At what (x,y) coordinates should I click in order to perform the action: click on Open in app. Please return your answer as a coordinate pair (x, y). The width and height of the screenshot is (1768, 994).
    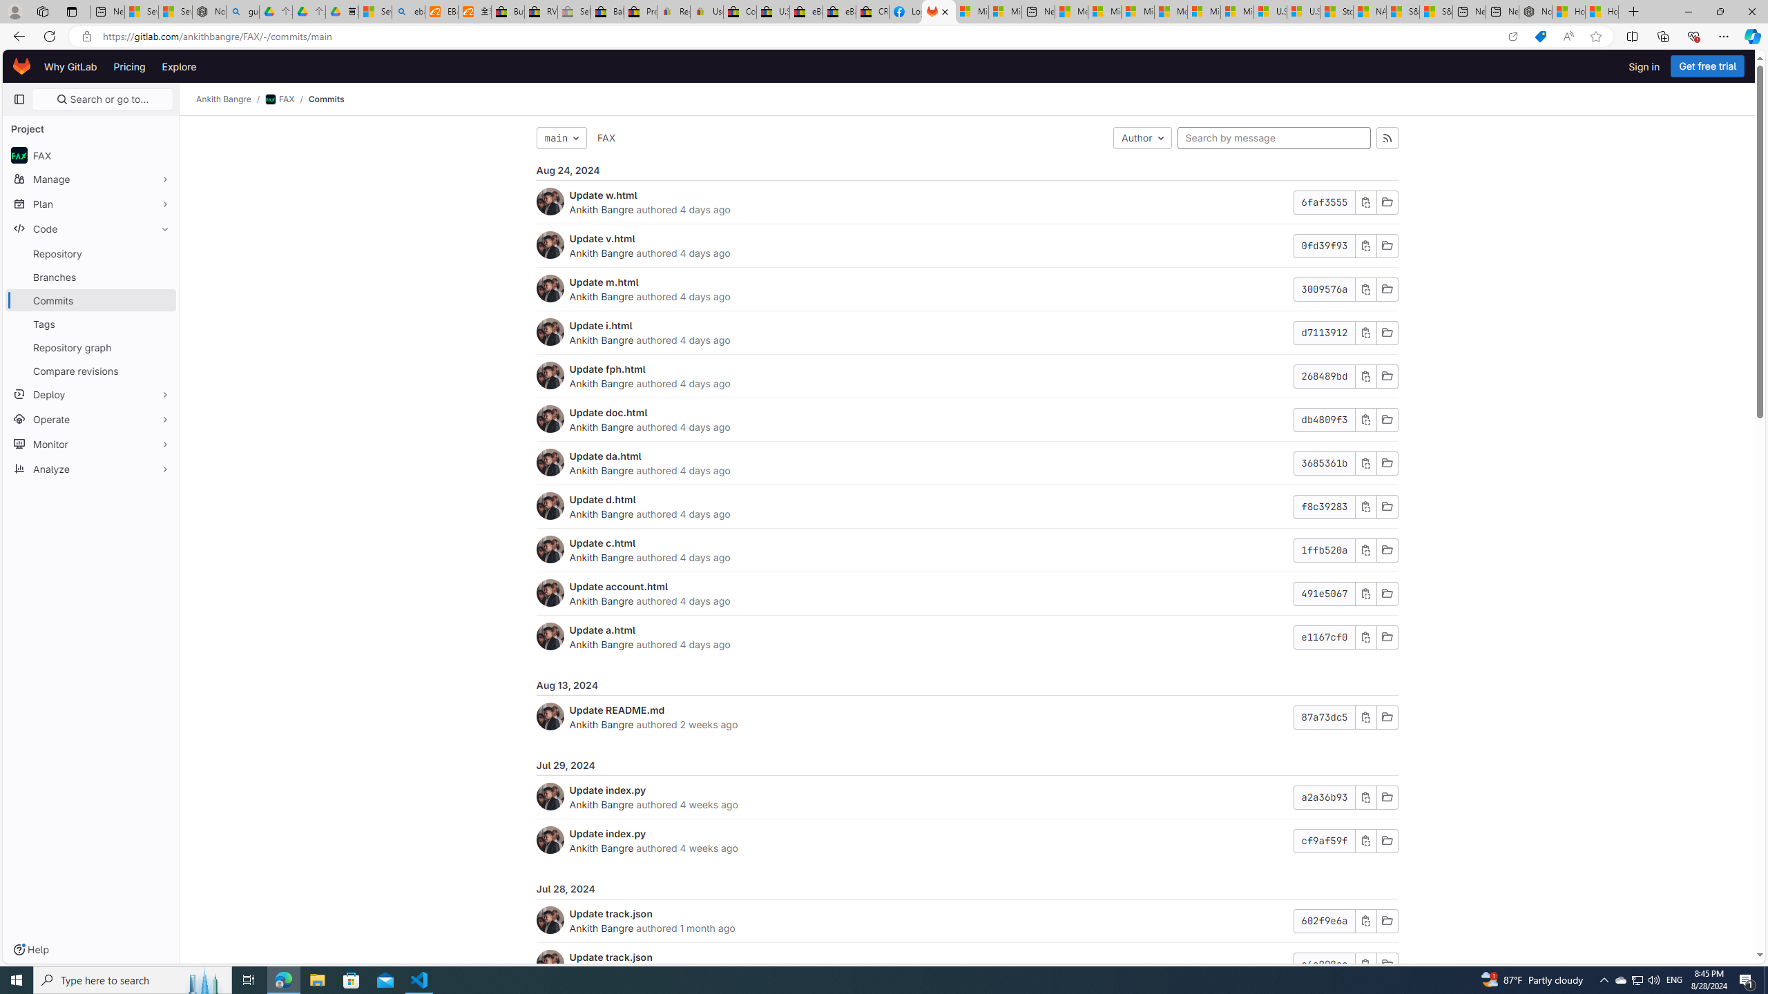
    Looking at the image, I should click on (1512, 37).